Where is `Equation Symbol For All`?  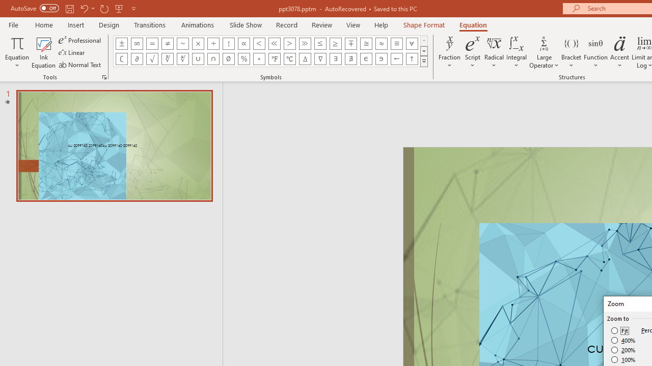
Equation Symbol For All is located at coordinates (412, 44).